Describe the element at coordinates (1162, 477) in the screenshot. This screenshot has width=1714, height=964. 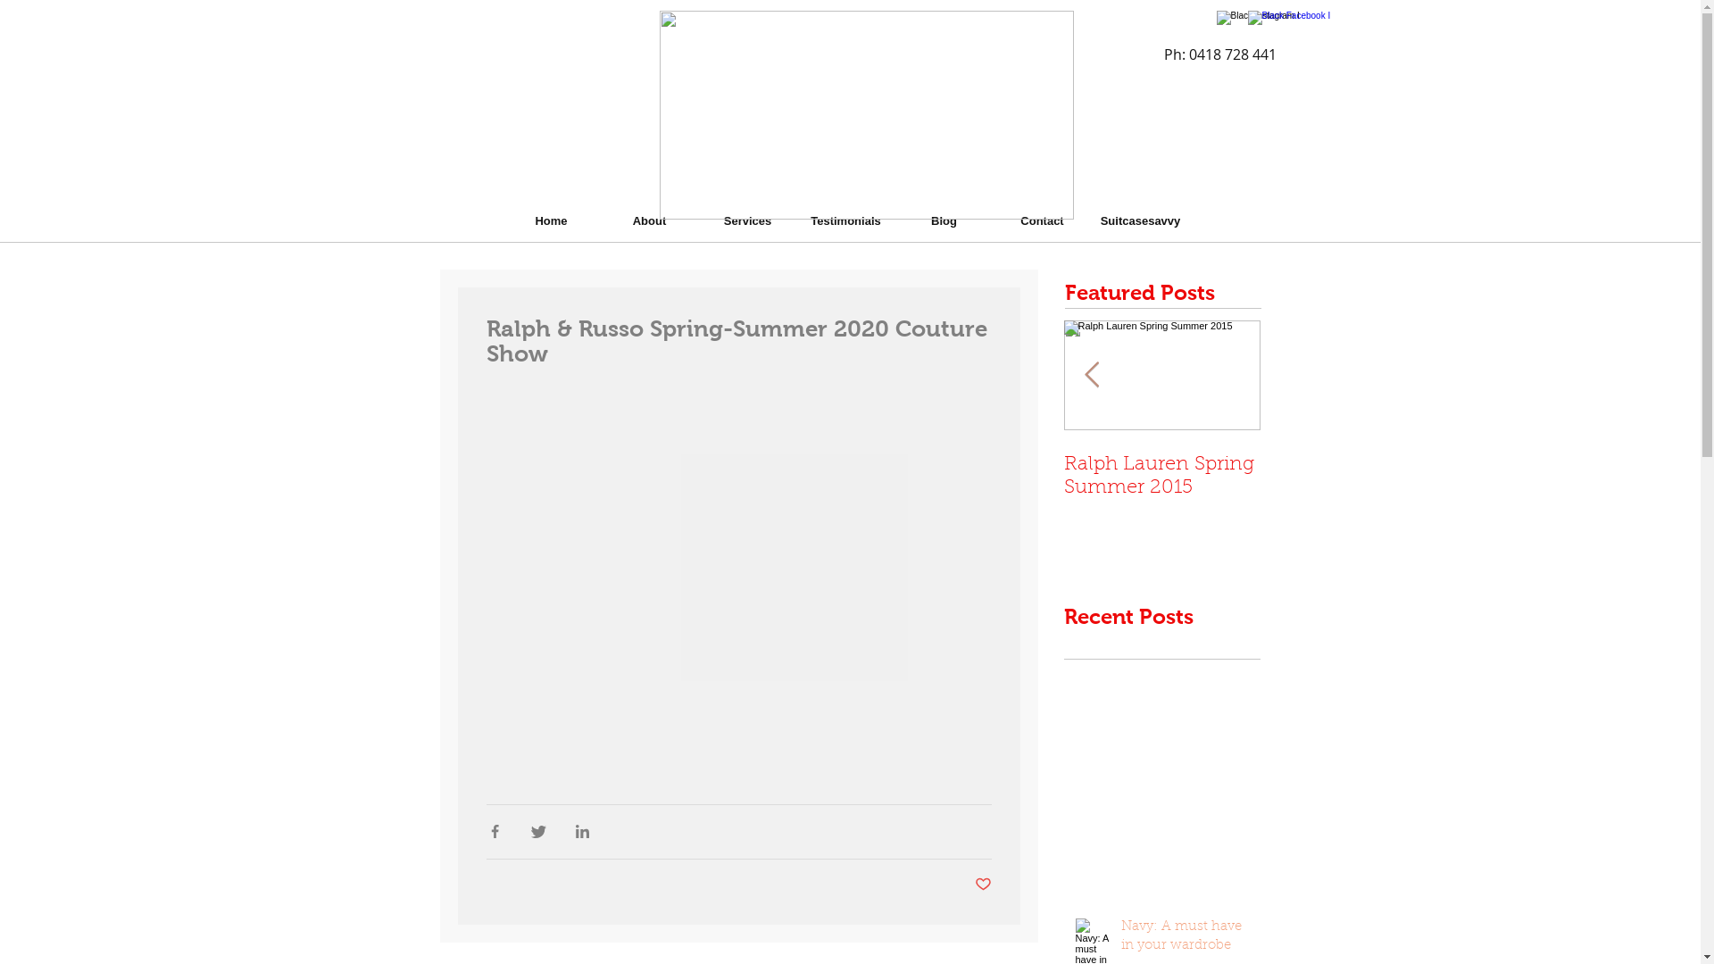
I see `Ralph Lauren Spring Summer 2015` at that location.